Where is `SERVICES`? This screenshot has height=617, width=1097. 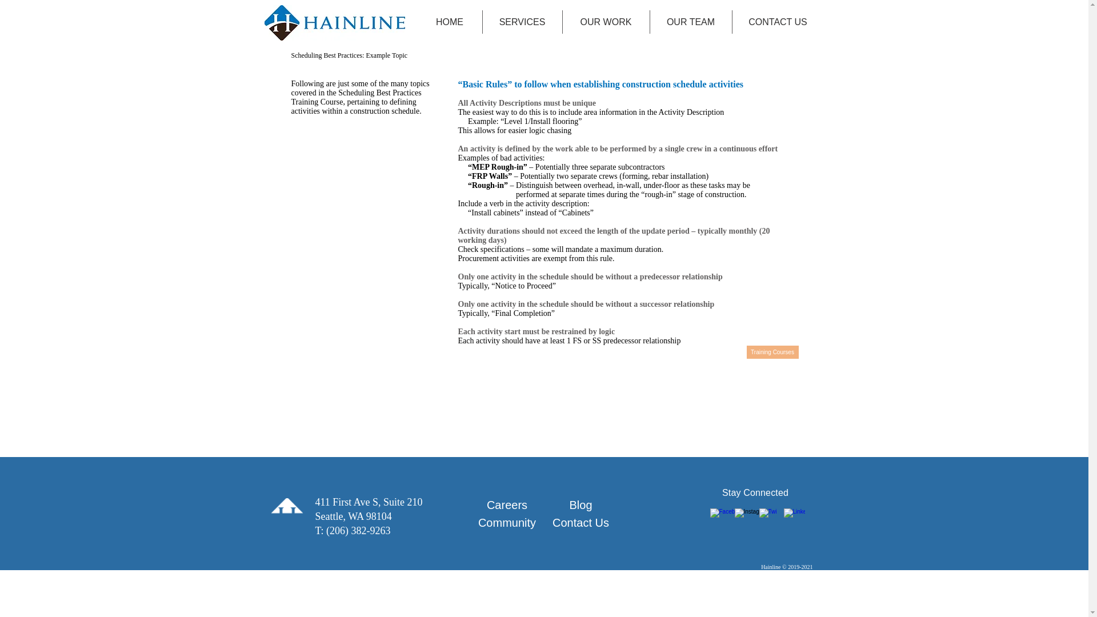 SERVICES is located at coordinates (522, 22).